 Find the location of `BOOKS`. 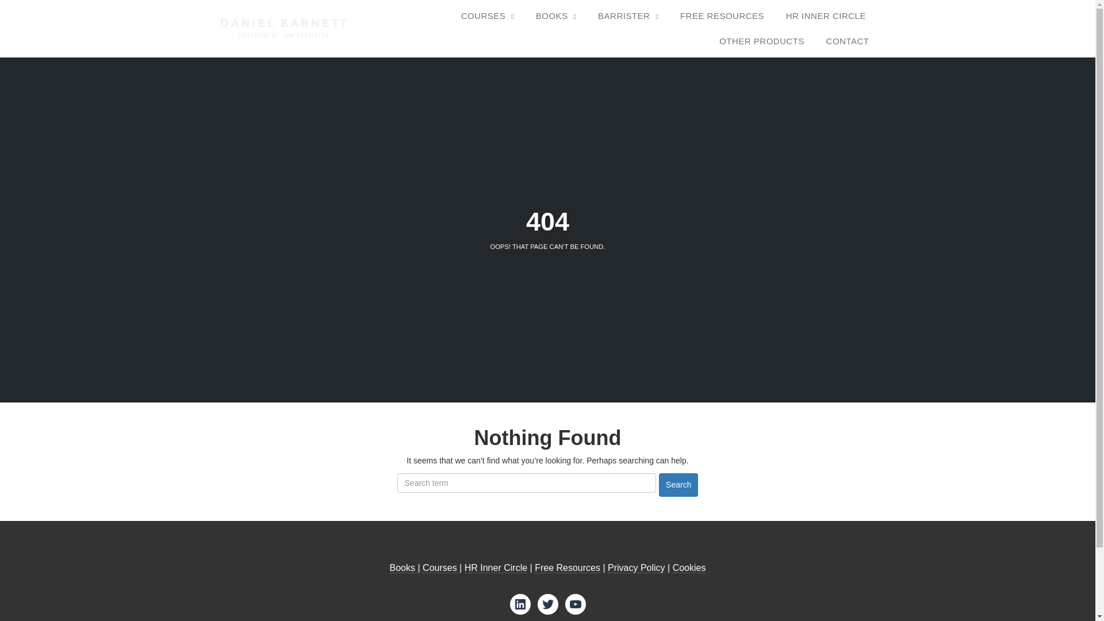

BOOKS is located at coordinates (556, 16).